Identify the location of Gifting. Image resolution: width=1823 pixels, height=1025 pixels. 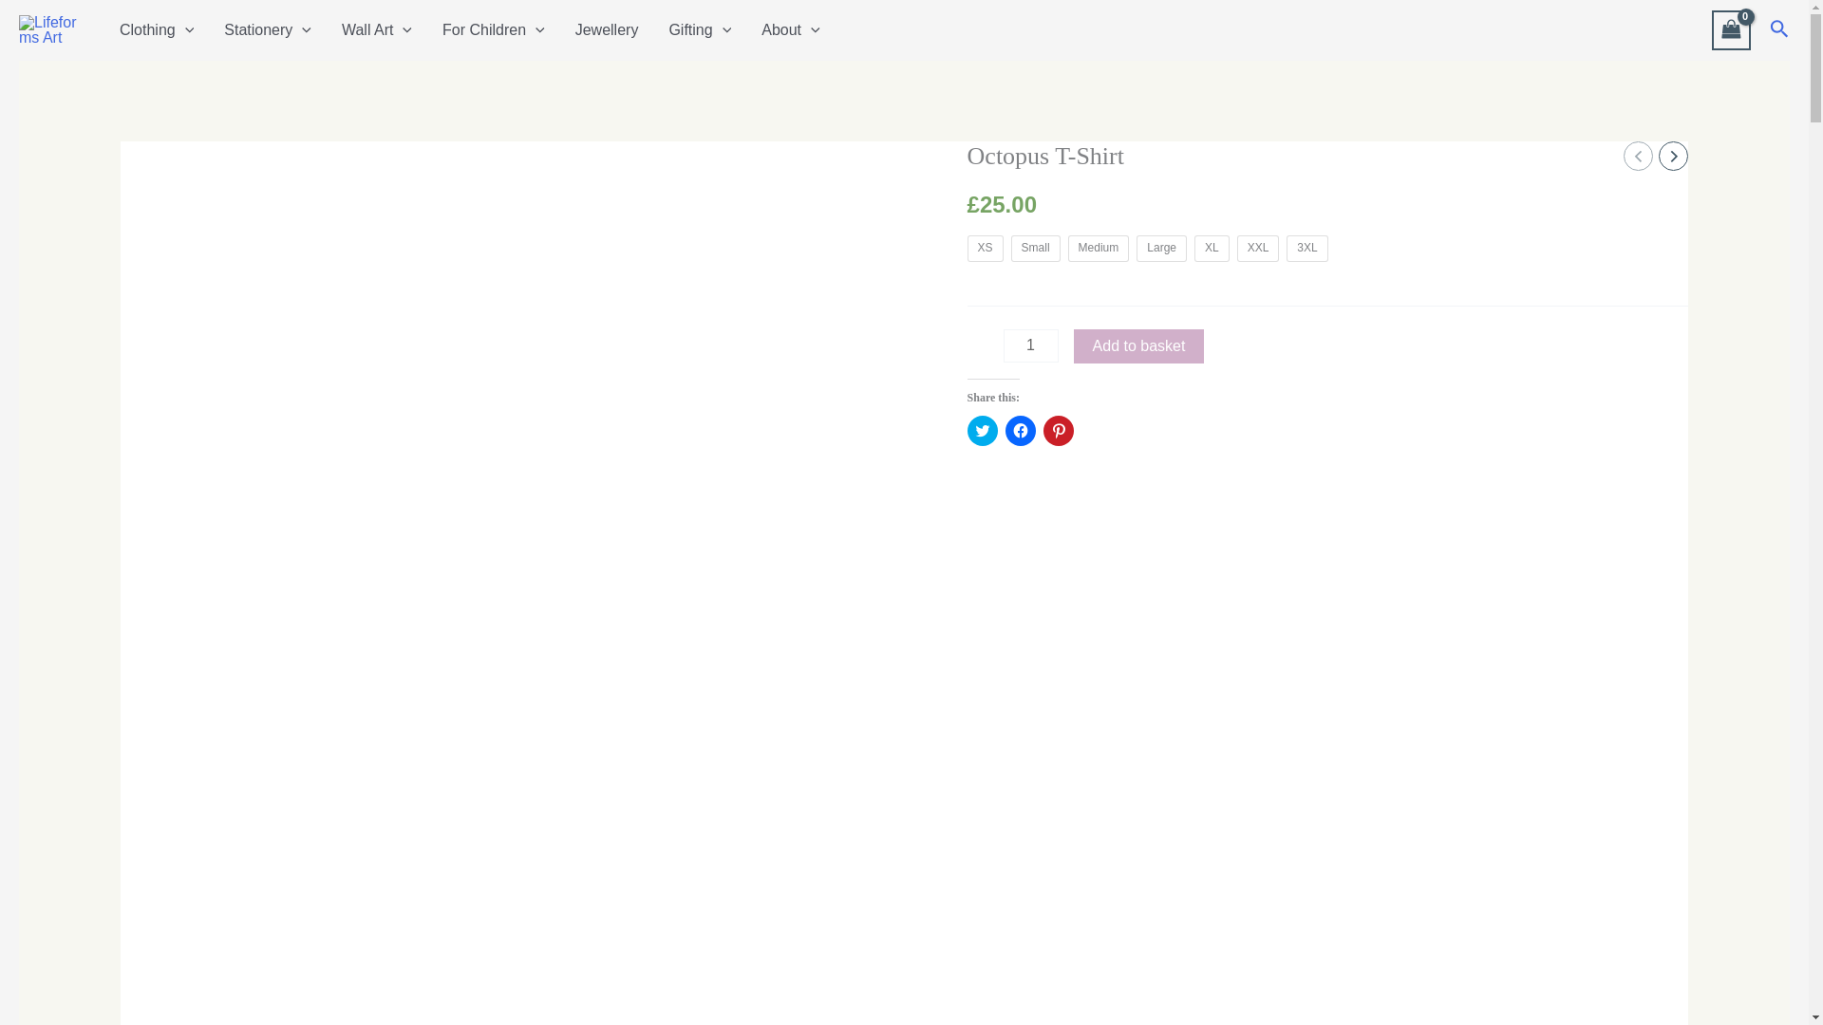
(699, 30).